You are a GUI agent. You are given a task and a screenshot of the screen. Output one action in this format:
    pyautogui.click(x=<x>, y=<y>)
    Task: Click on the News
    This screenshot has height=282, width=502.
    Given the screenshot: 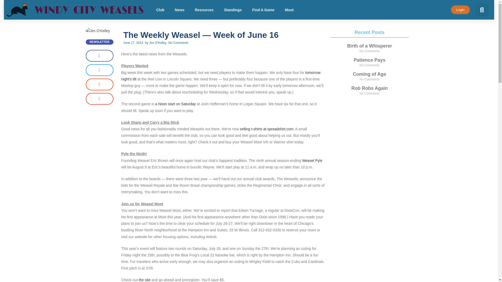 What is the action you would take?
    pyautogui.click(x=179, y=10)
    